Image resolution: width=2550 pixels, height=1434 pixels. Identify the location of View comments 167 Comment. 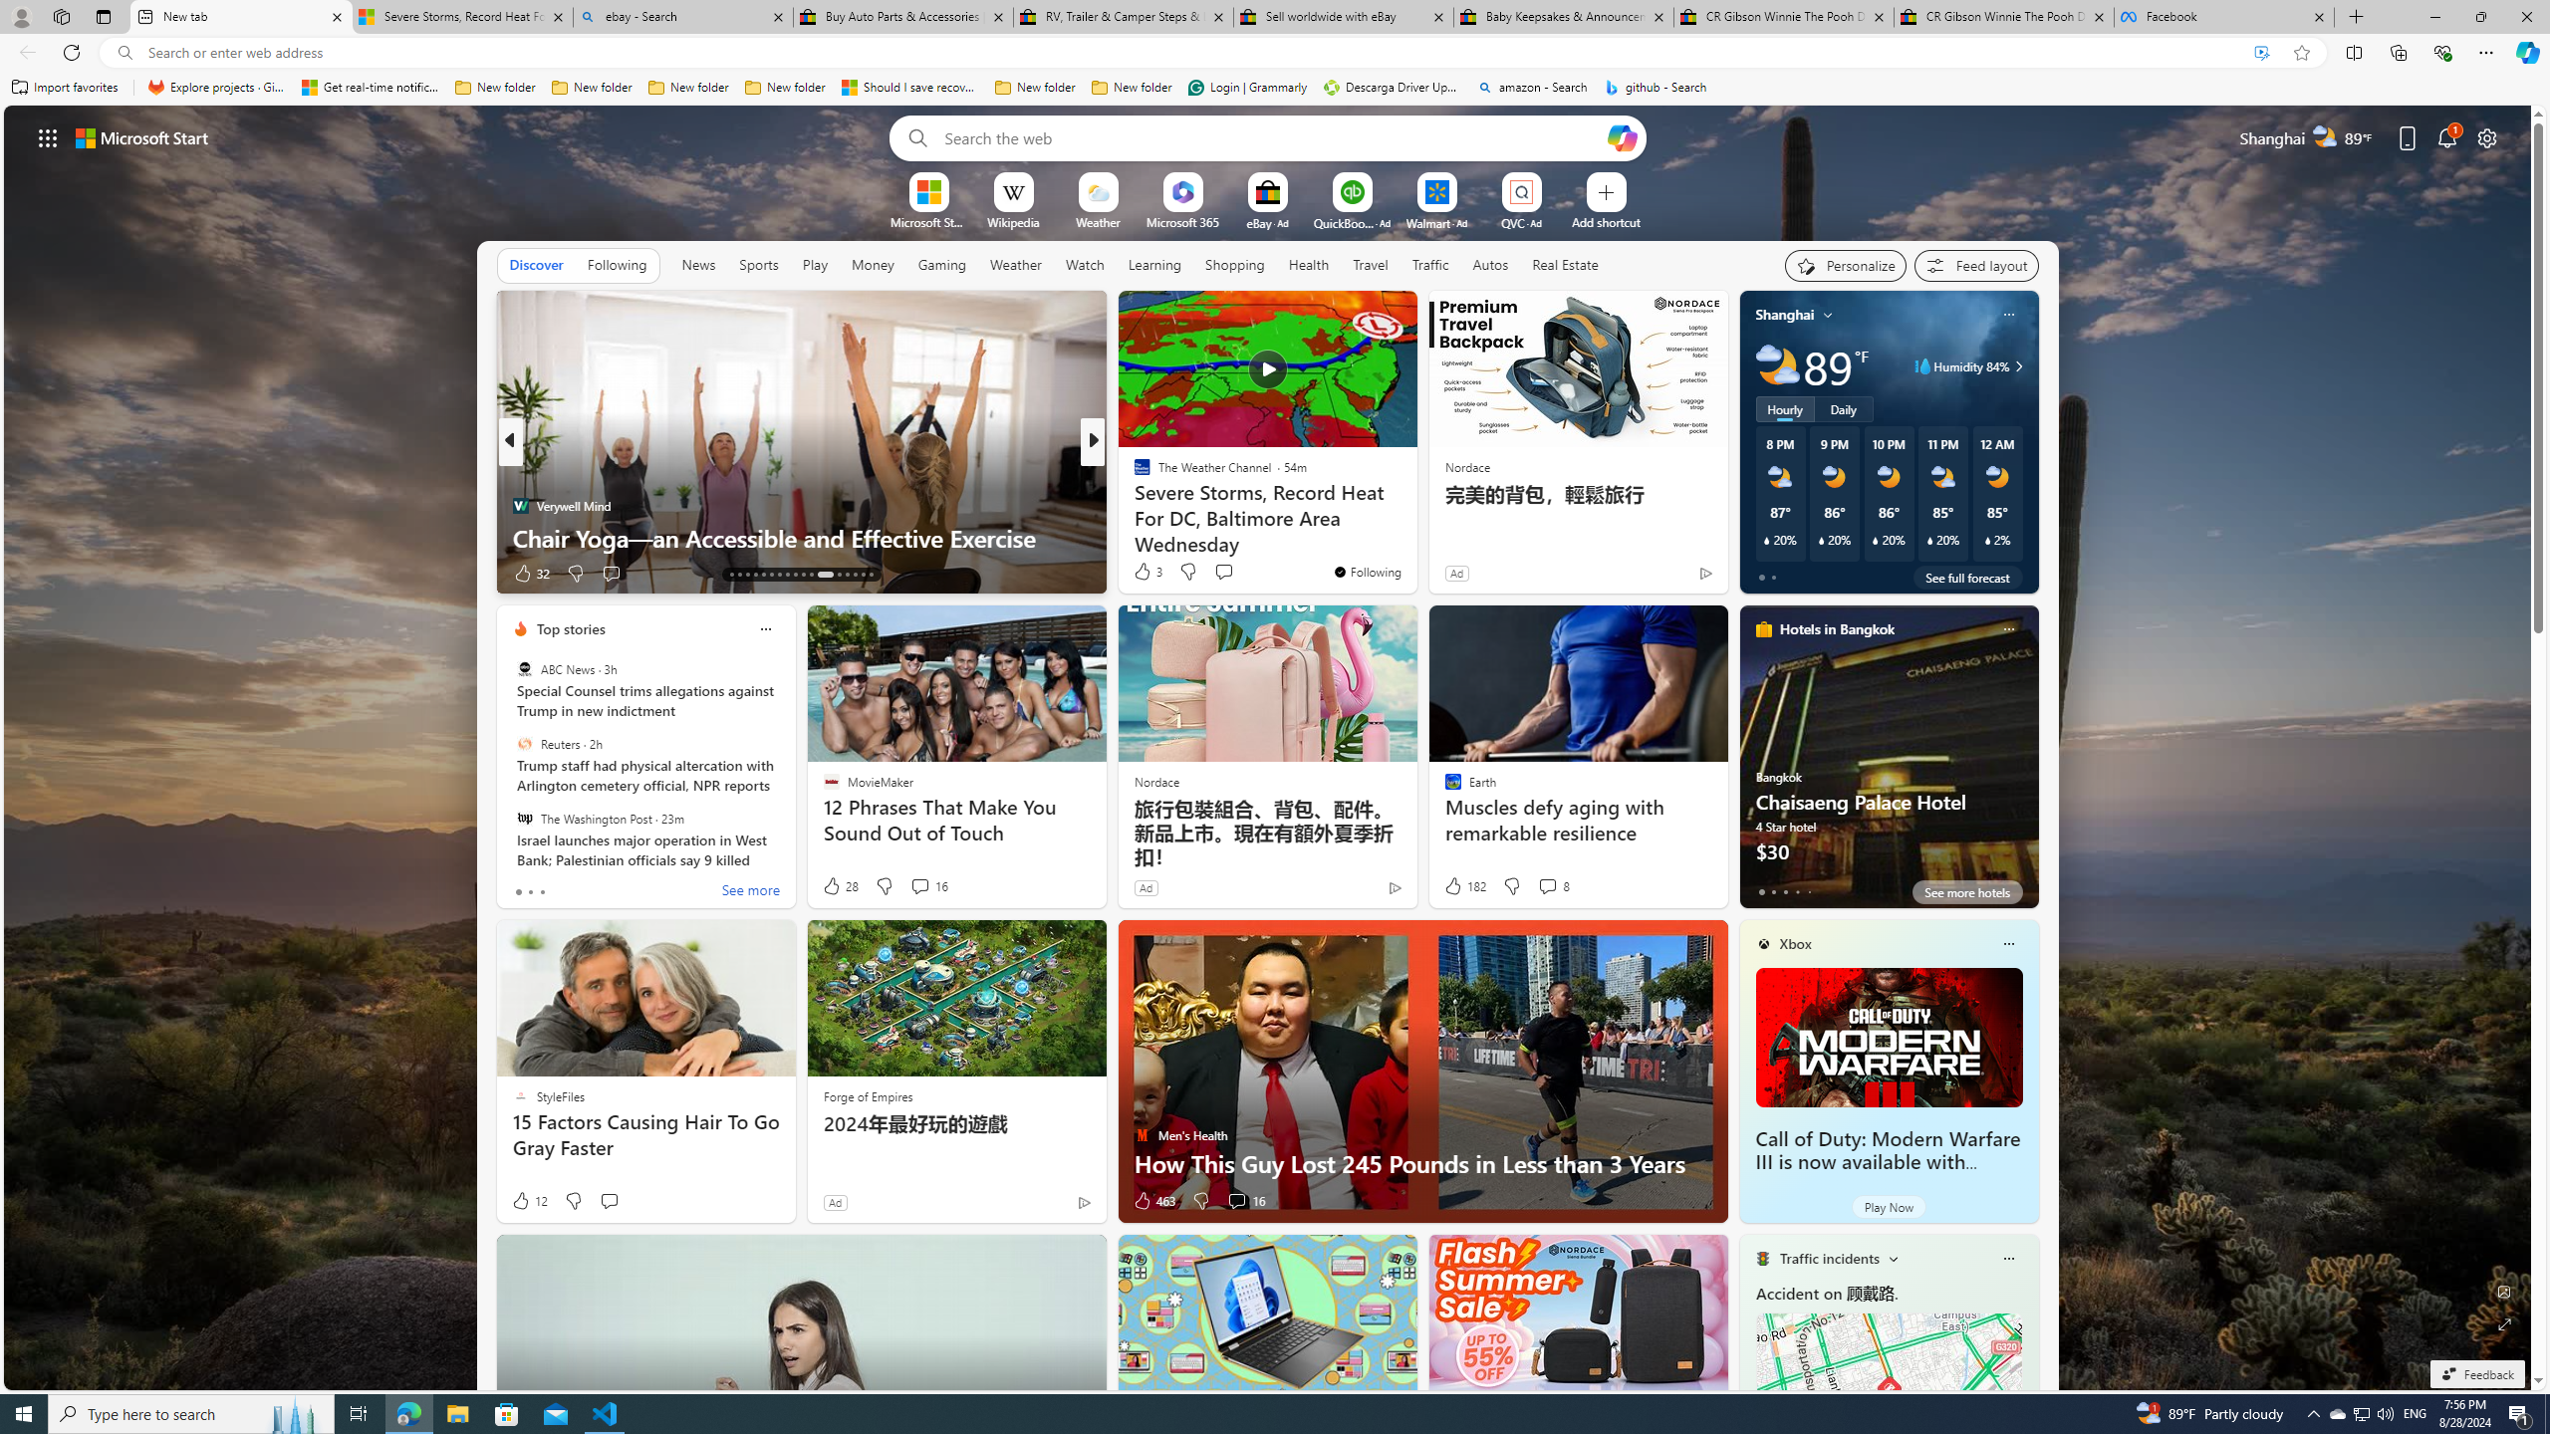
(1243, 574).